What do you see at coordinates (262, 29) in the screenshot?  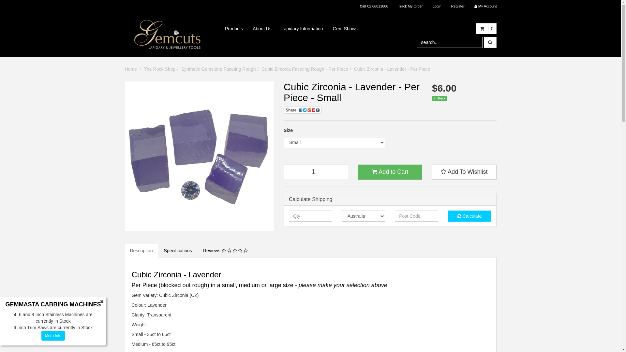 I see `About Us` at bounding box center [262, 29].